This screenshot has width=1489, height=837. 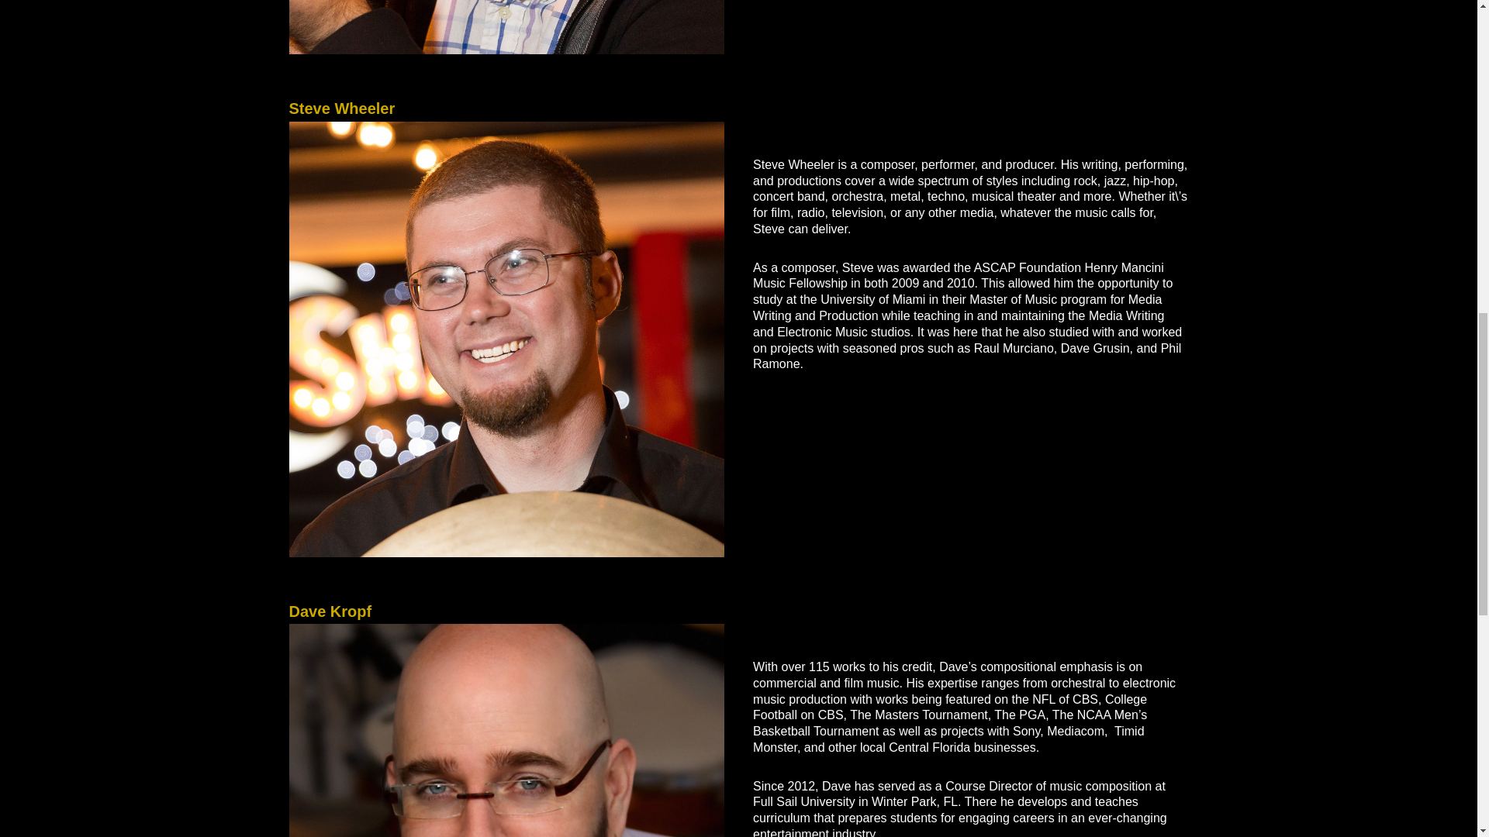 I want to click on Michael Schiciano, so click(x=506, y=27).